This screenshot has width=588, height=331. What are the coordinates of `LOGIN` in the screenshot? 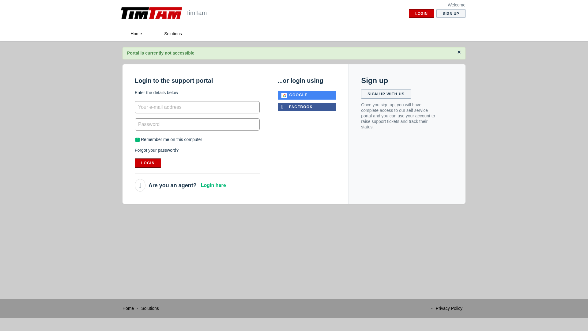 It's located at (421, 13).